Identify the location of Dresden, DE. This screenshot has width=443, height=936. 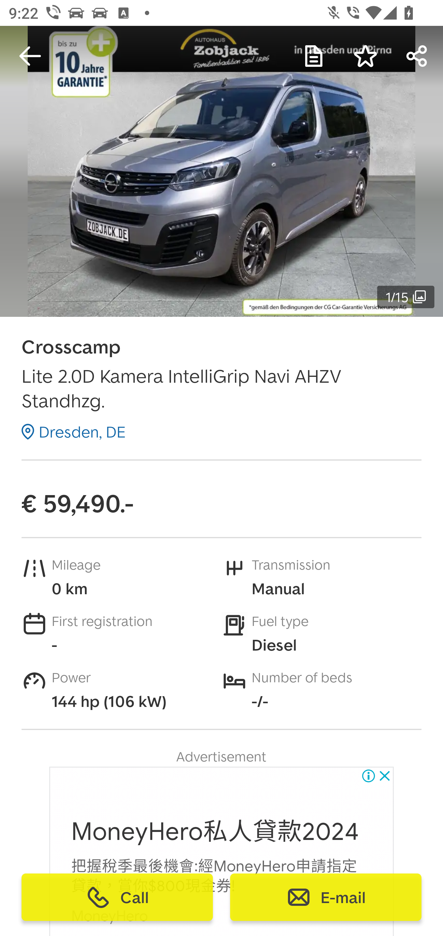
(73, 431).